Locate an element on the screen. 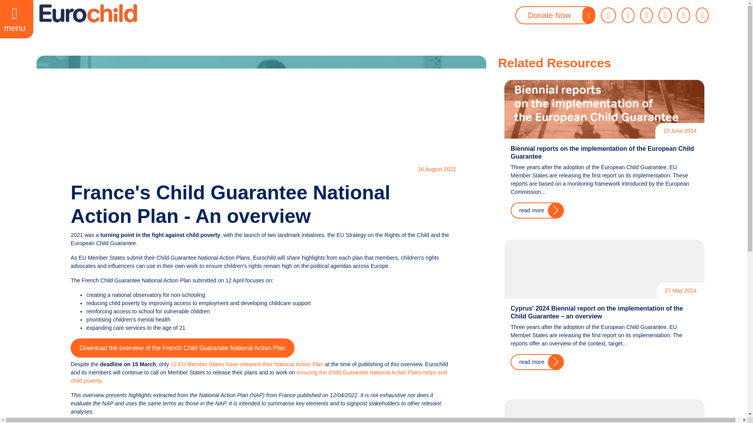 This screenshot has height=423, width=753. read more is located at coordinates (537, 362).